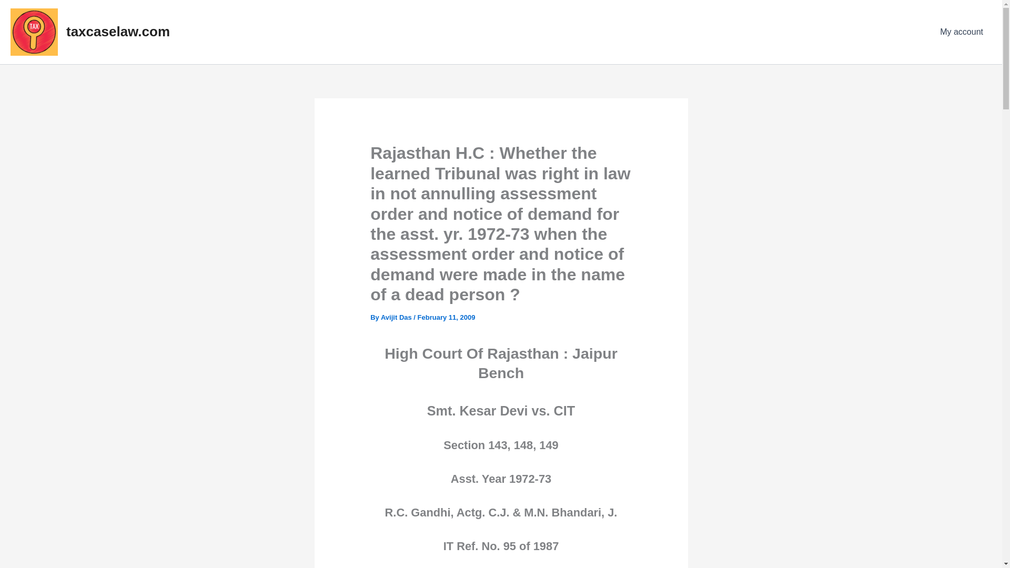  I want to click on Avijit Das, so click(397, 318).